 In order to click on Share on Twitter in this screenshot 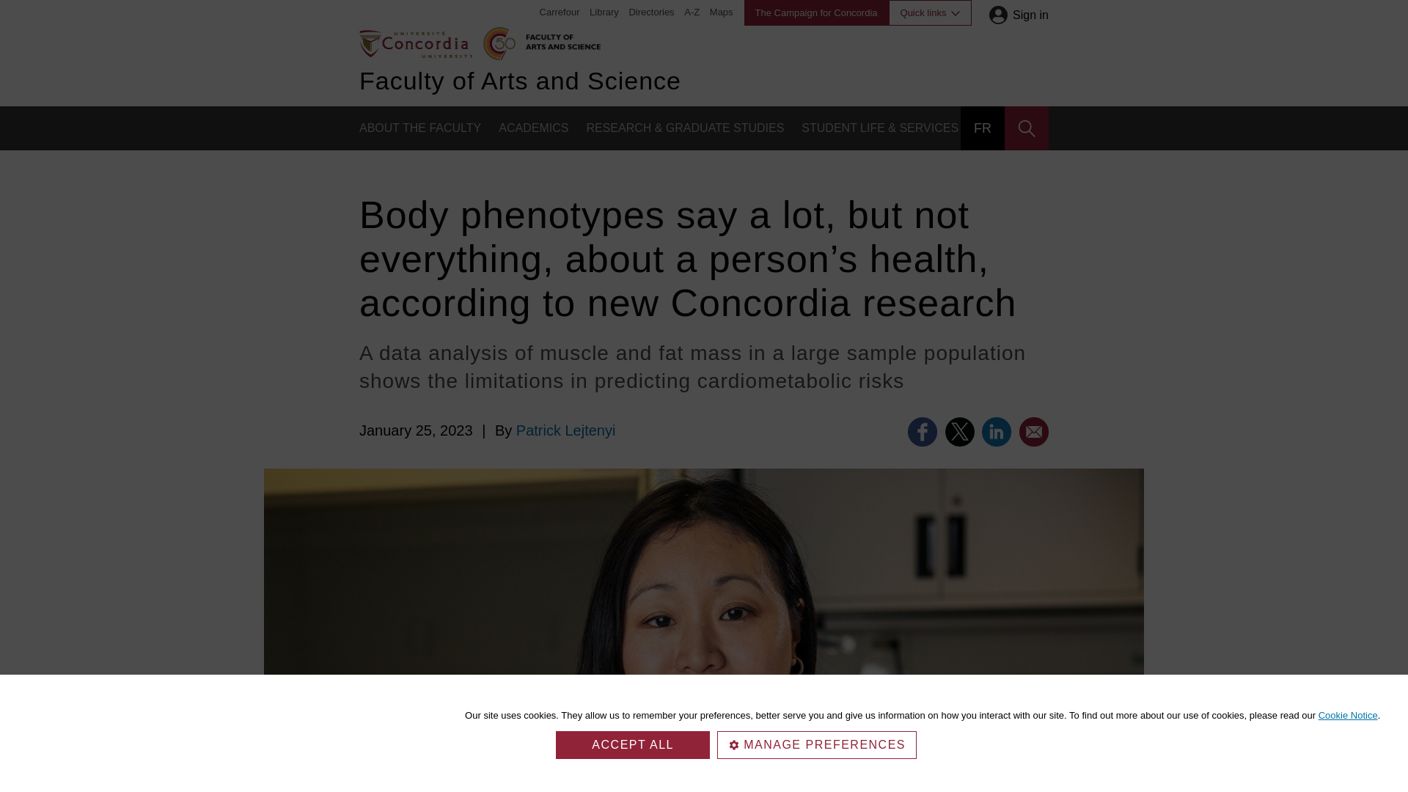, I will do `click(959, 432)`.